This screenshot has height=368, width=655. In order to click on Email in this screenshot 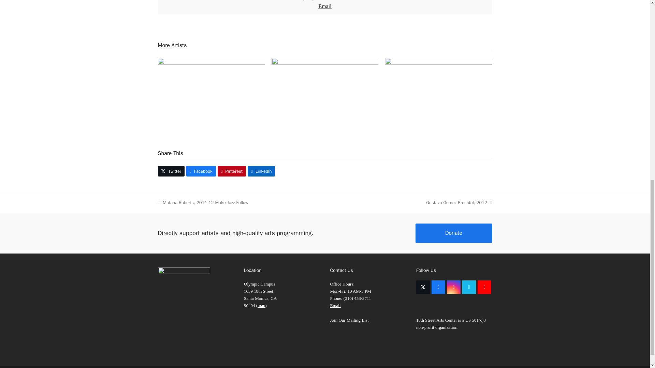, I will do `click(325, 6)`.